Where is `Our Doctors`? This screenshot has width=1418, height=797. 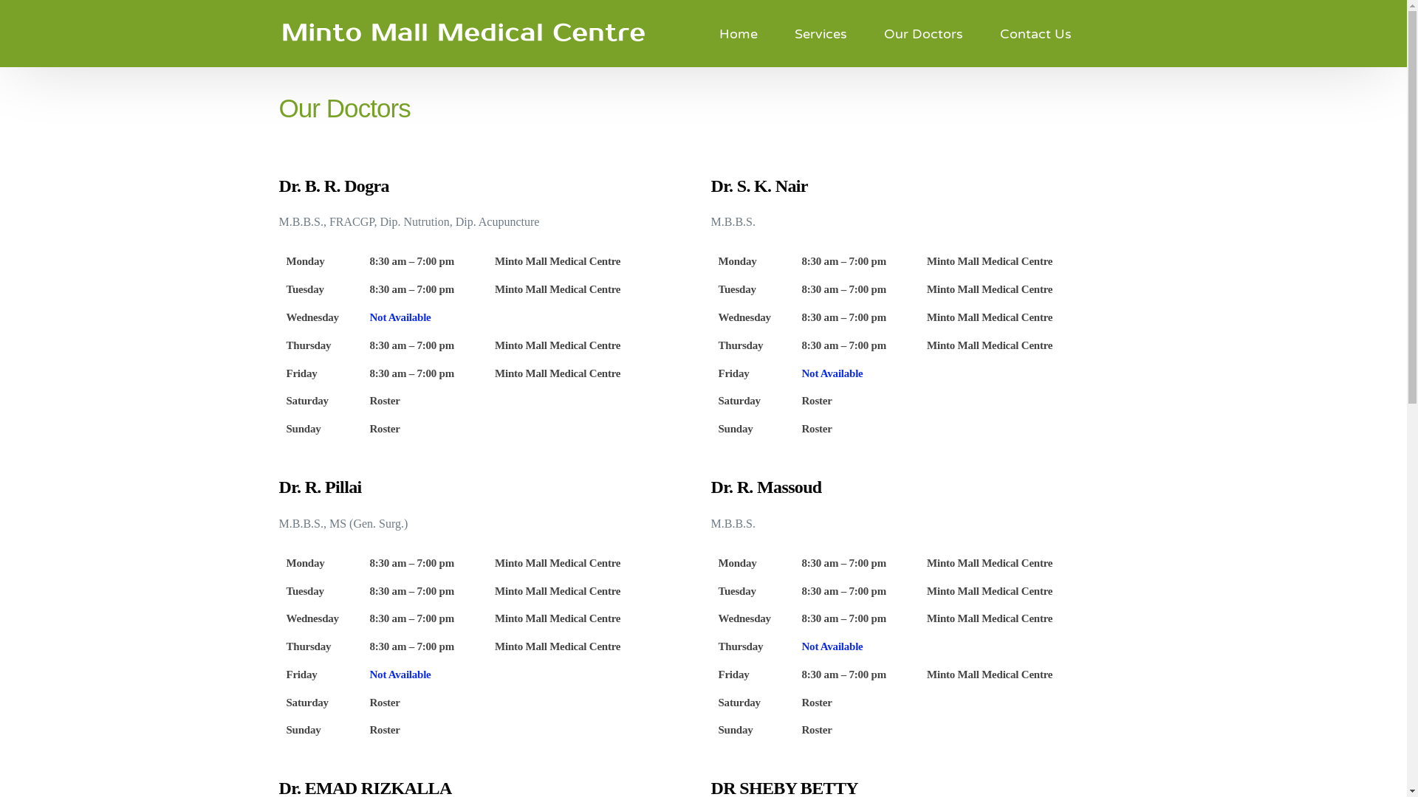
Our Doctors is located at coordinates (923, 34).